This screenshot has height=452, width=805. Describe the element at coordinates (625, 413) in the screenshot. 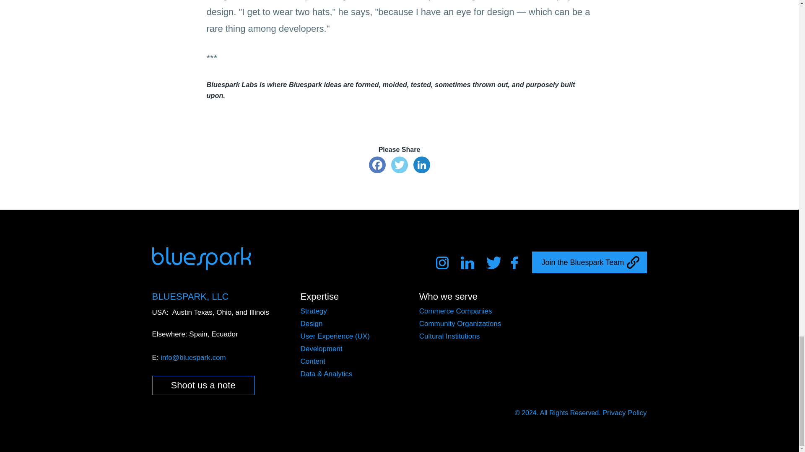

I see `Privacy Policy` at that location.